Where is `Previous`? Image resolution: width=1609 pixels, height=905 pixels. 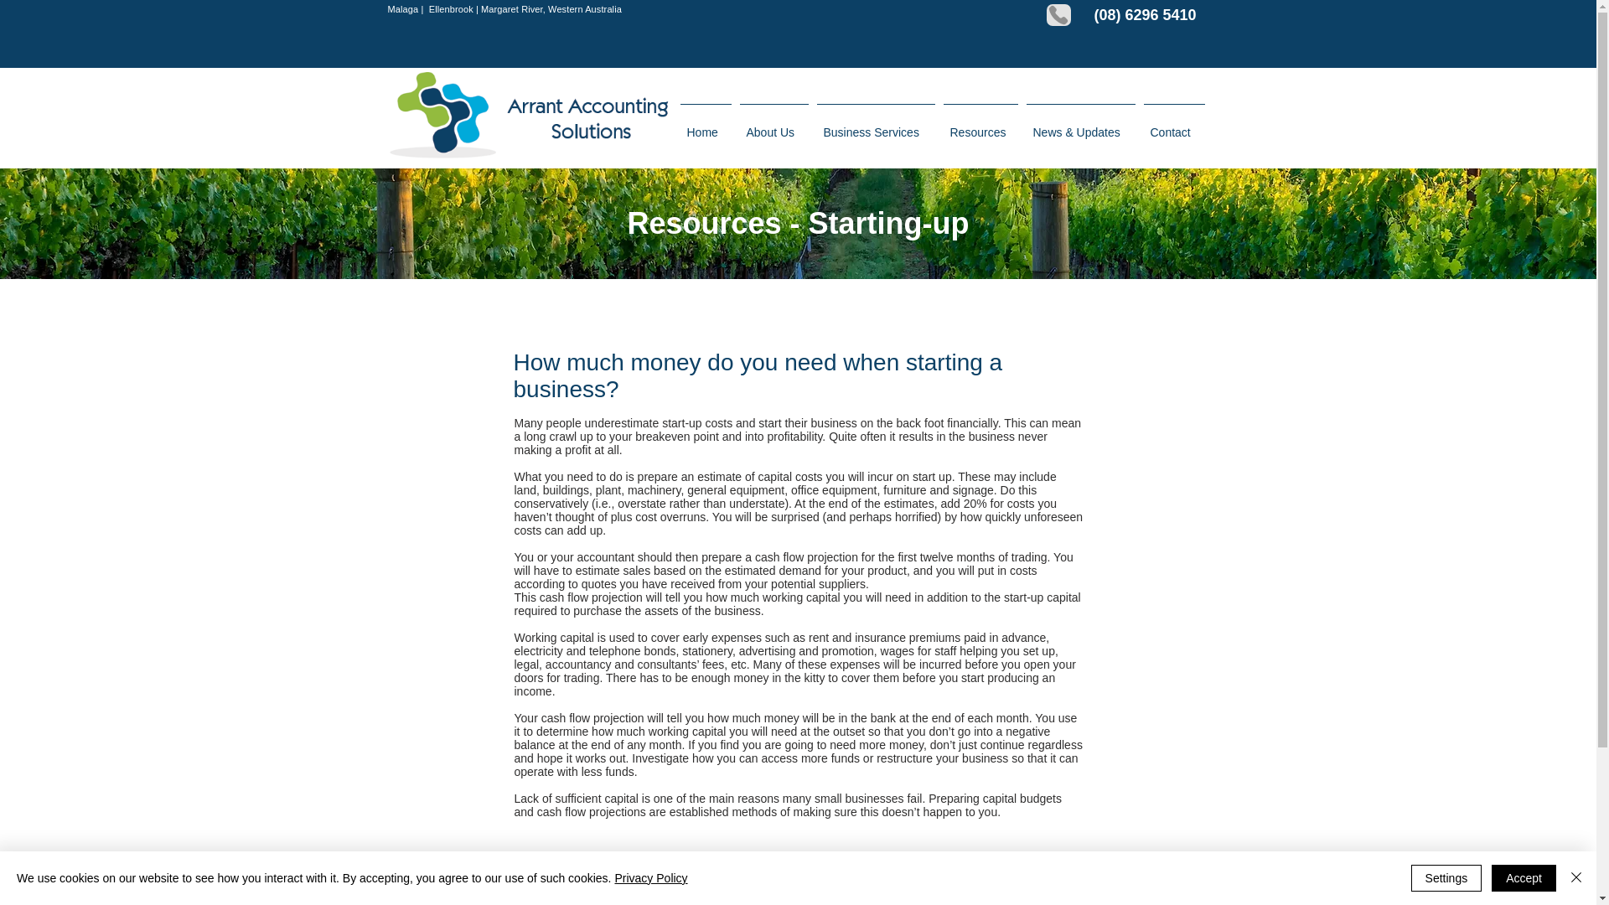
Previous is located at coordinates (570, 857).